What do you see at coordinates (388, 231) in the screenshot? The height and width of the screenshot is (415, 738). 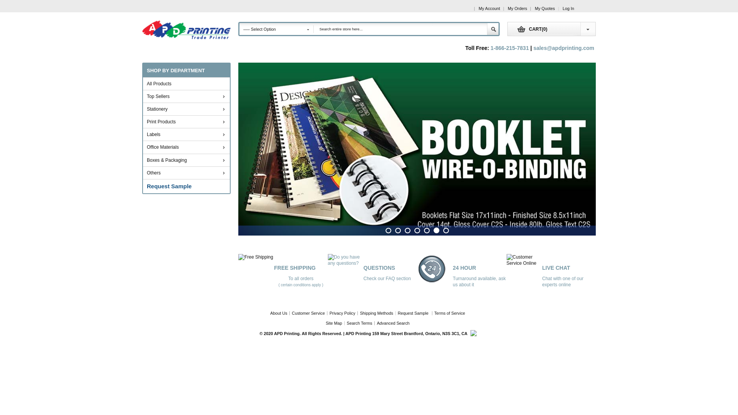 I see `1` at bounding box center [388, 231].